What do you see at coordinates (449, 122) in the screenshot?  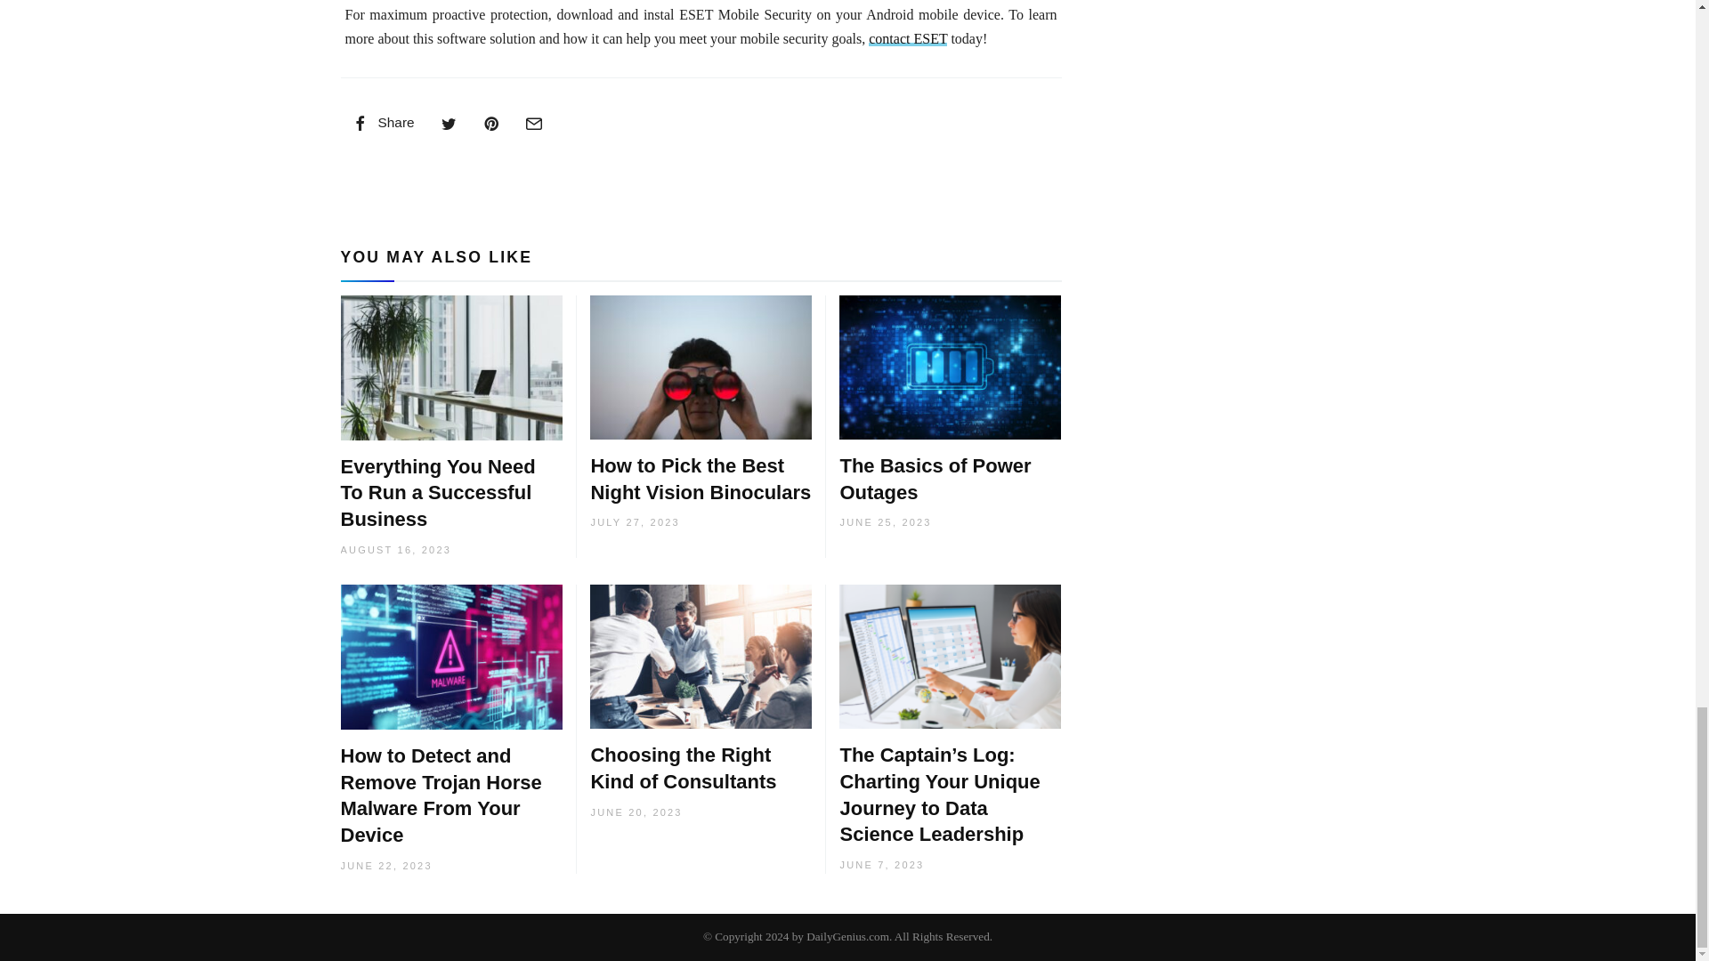 I see `Share on Twitter` at bounding box center [449, 122].